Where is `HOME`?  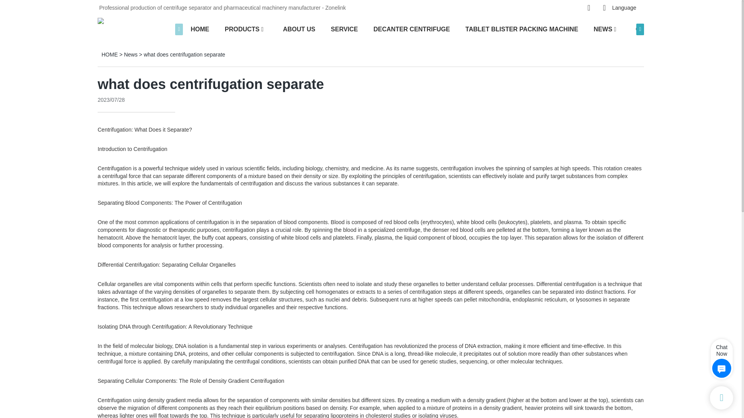
HOME is located at coordinates (200, 29).